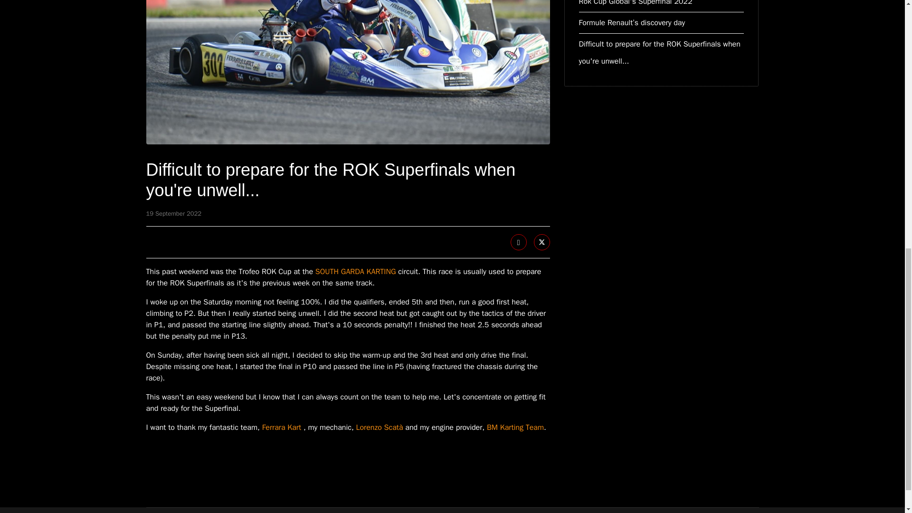 The image size is (912, 513). What do you see at coordinates (355, 272) in the screenshot?
I see `SOUTH GARDA KARTING` at bounding box center [355, 272].